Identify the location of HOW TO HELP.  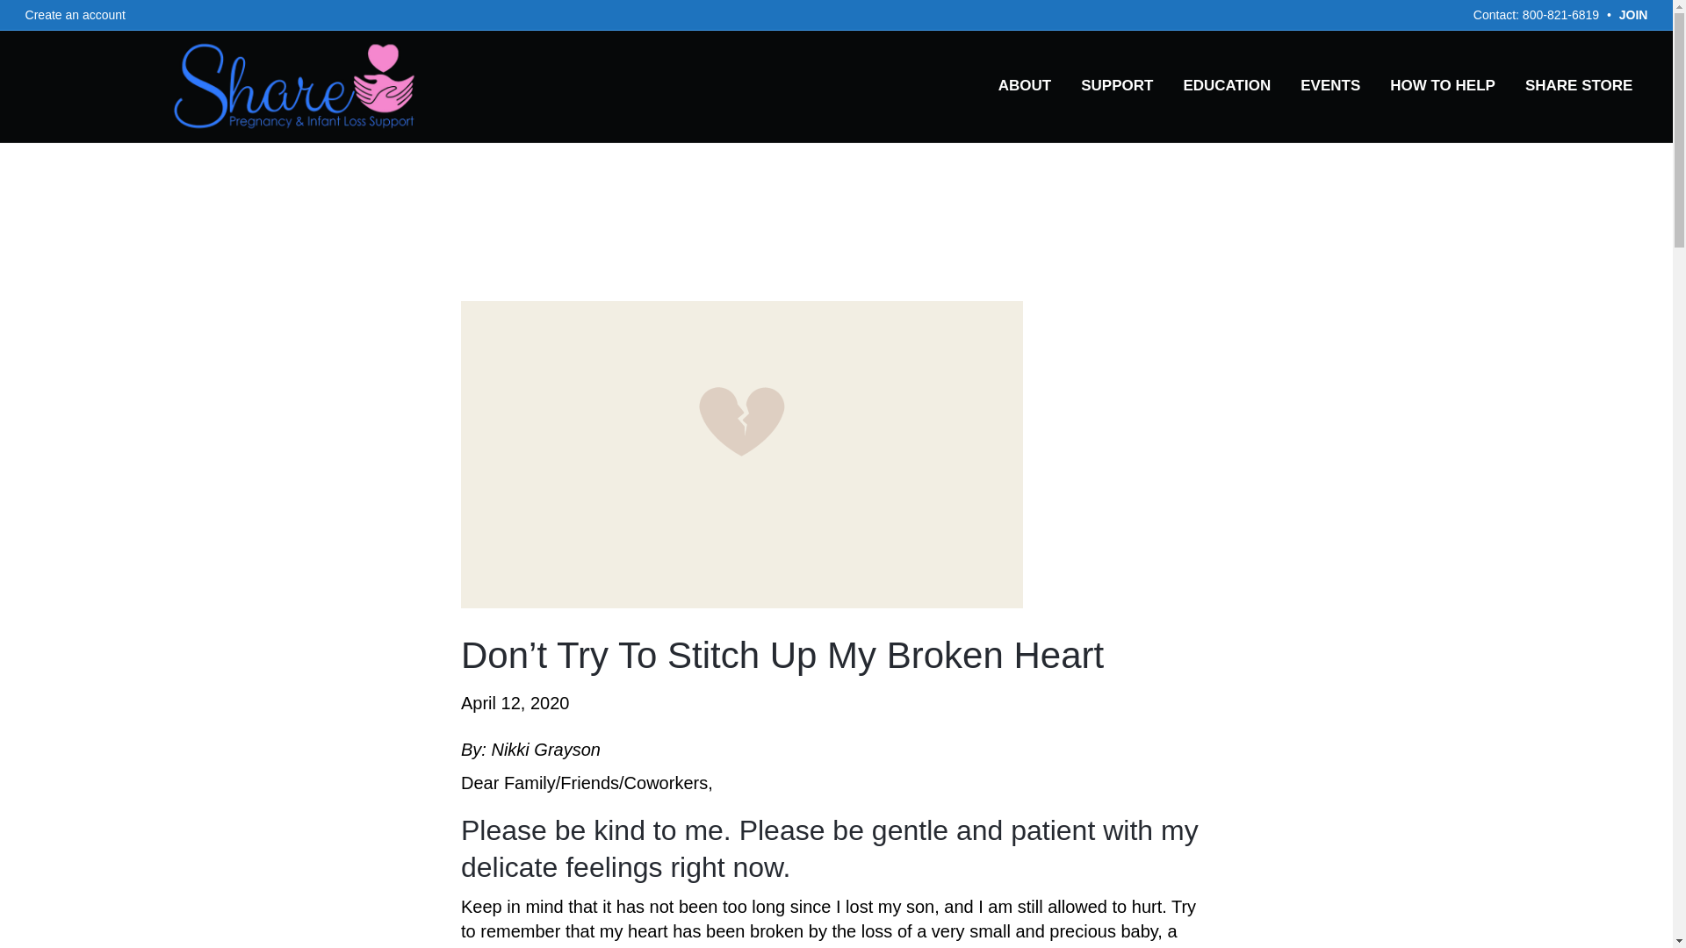
(1443, 86).